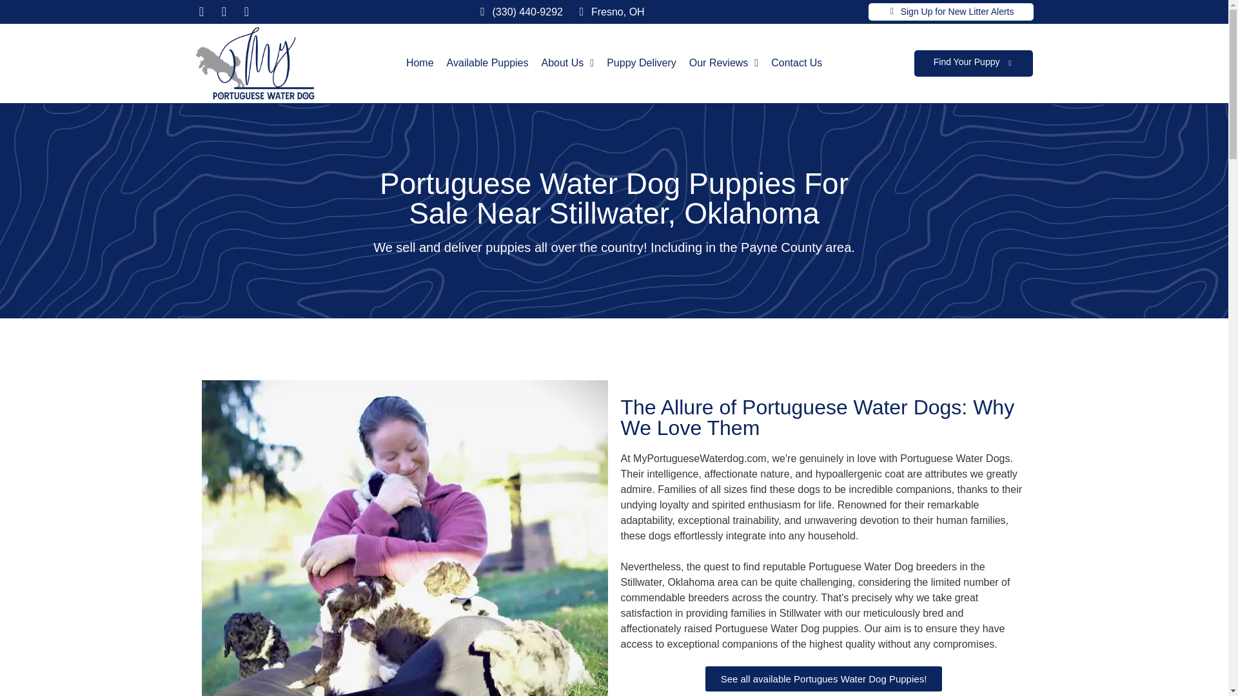 This screenshot has height=696, width=1238. What do you see at coordinates (641, 63) in the screenshot?
I see `Puppy Delivery` at bounding box center [641, 63].